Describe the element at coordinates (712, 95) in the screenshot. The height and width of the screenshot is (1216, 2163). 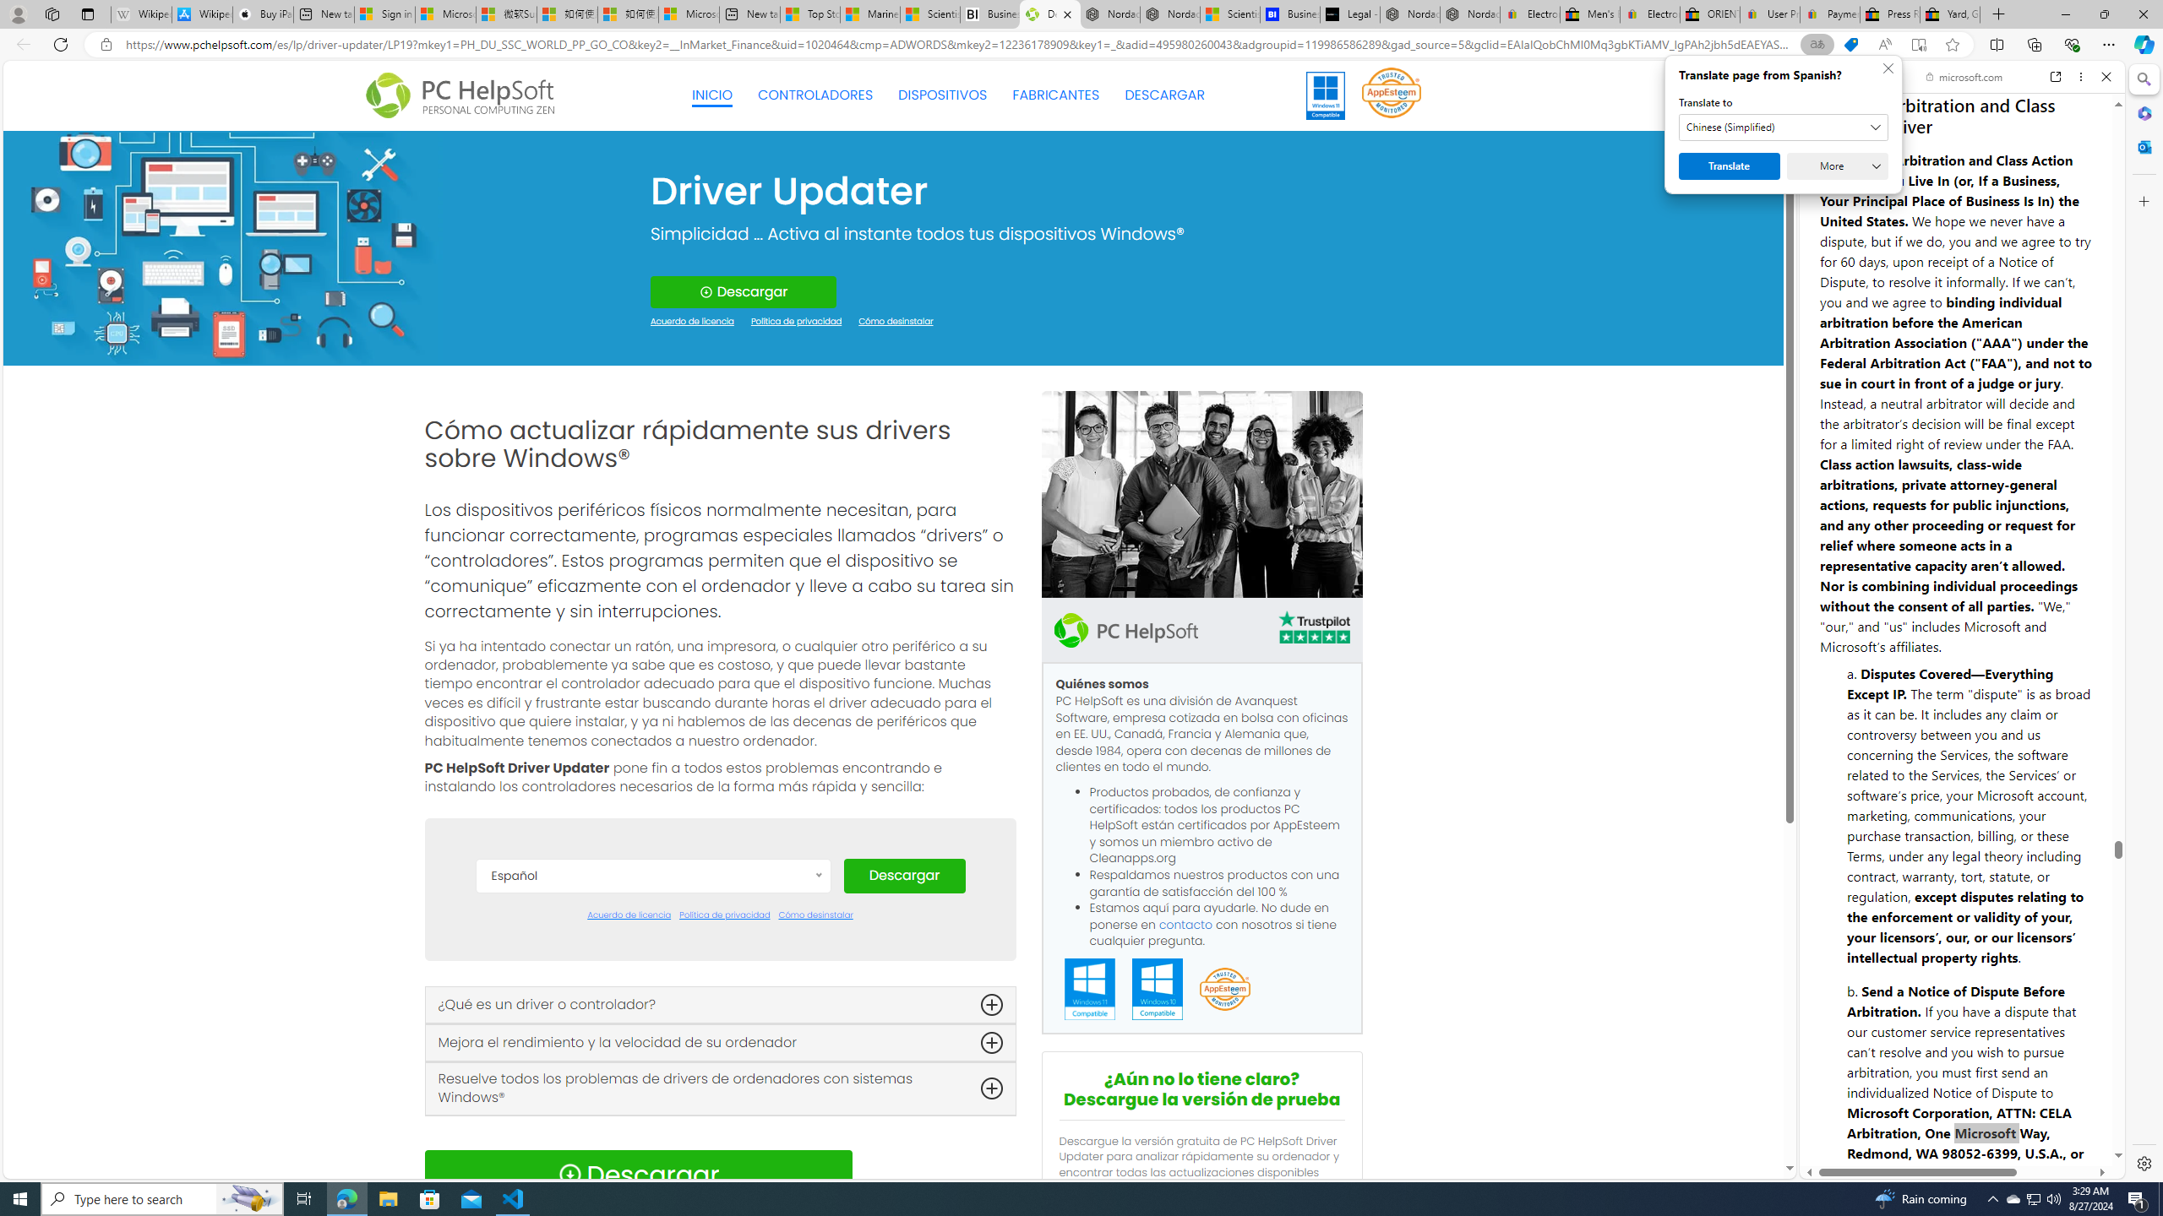
I see `INICIO` at that location.